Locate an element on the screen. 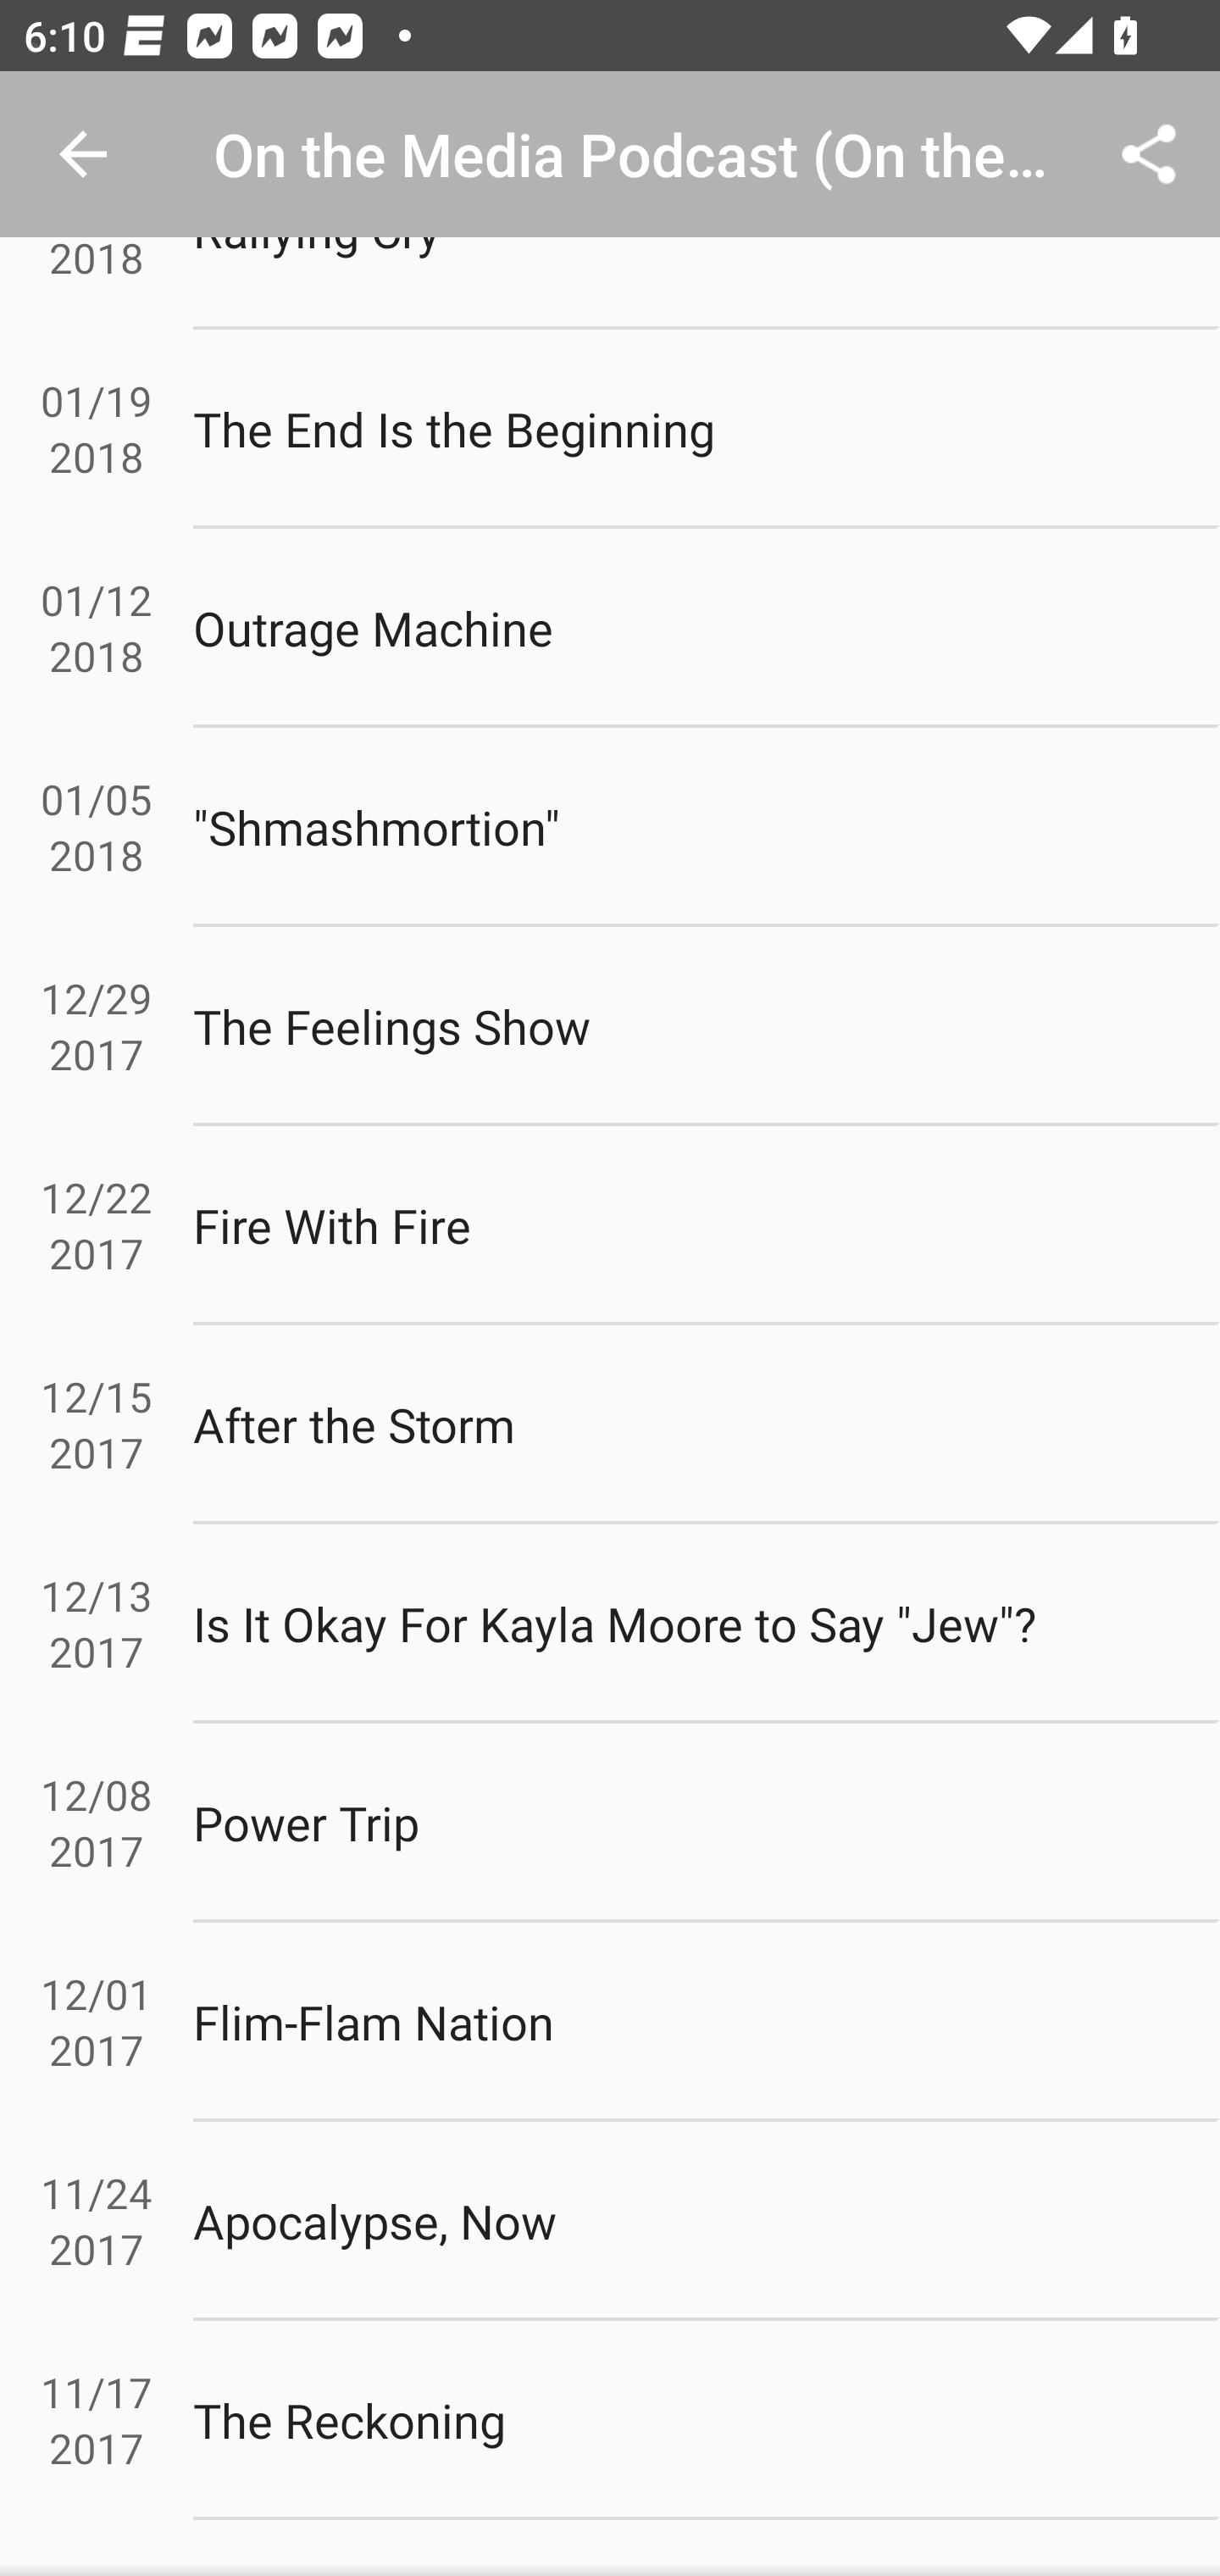  12/08 2017 Power Trip is located at coordinates (610, 1822).